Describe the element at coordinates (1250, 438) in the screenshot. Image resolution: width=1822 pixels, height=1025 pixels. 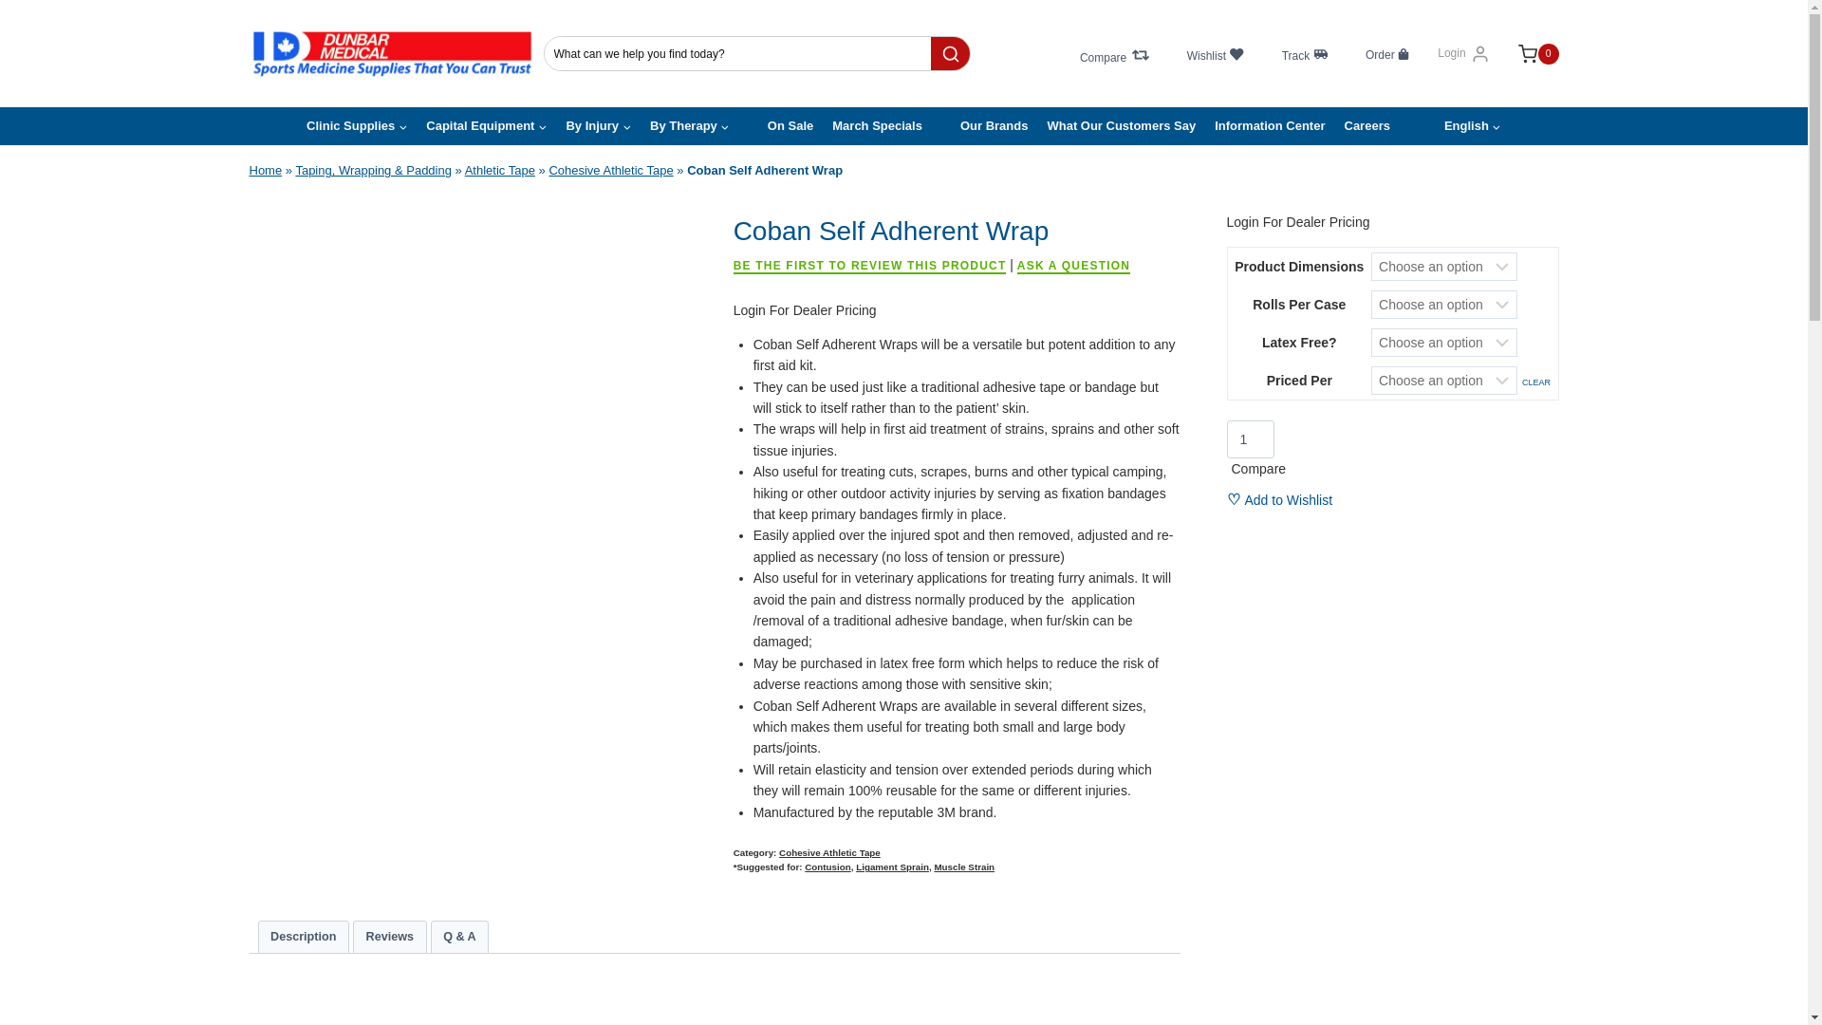
I see `1` at that location.